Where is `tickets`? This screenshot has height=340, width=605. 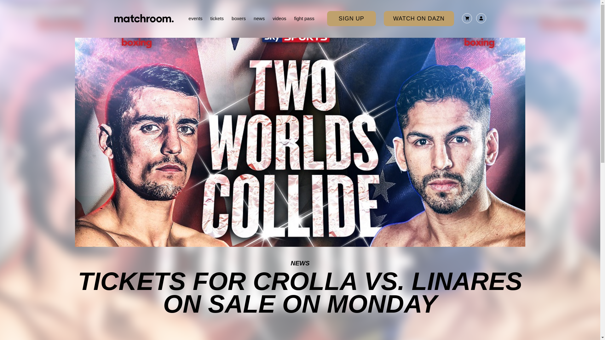
tickets is located at coordinates (217, 18).